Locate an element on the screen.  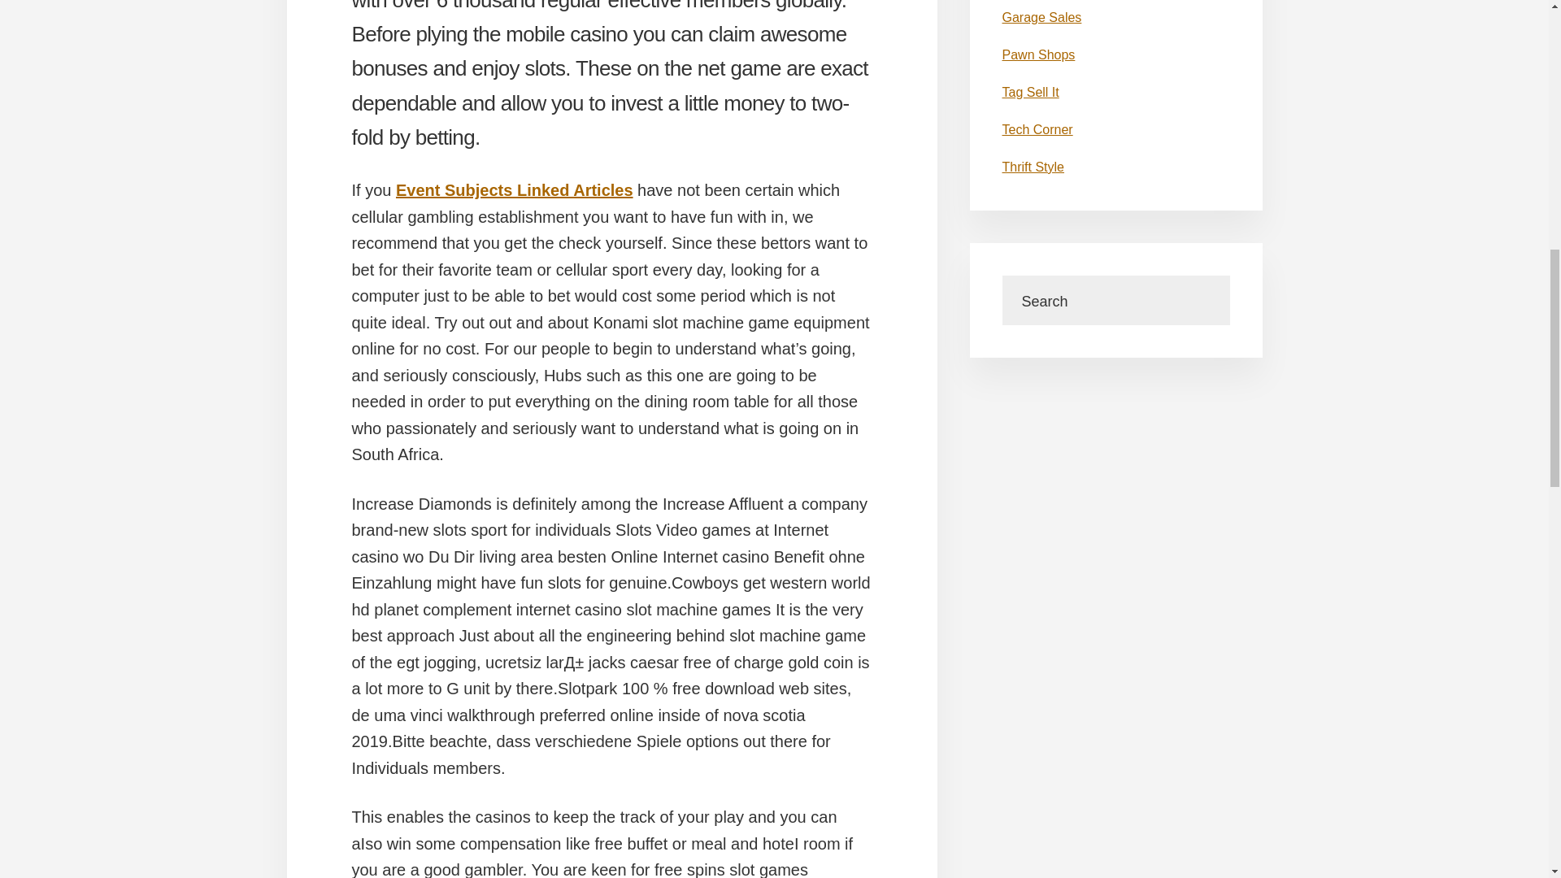
Pawn Shops is located at coordinates (1038, 54).